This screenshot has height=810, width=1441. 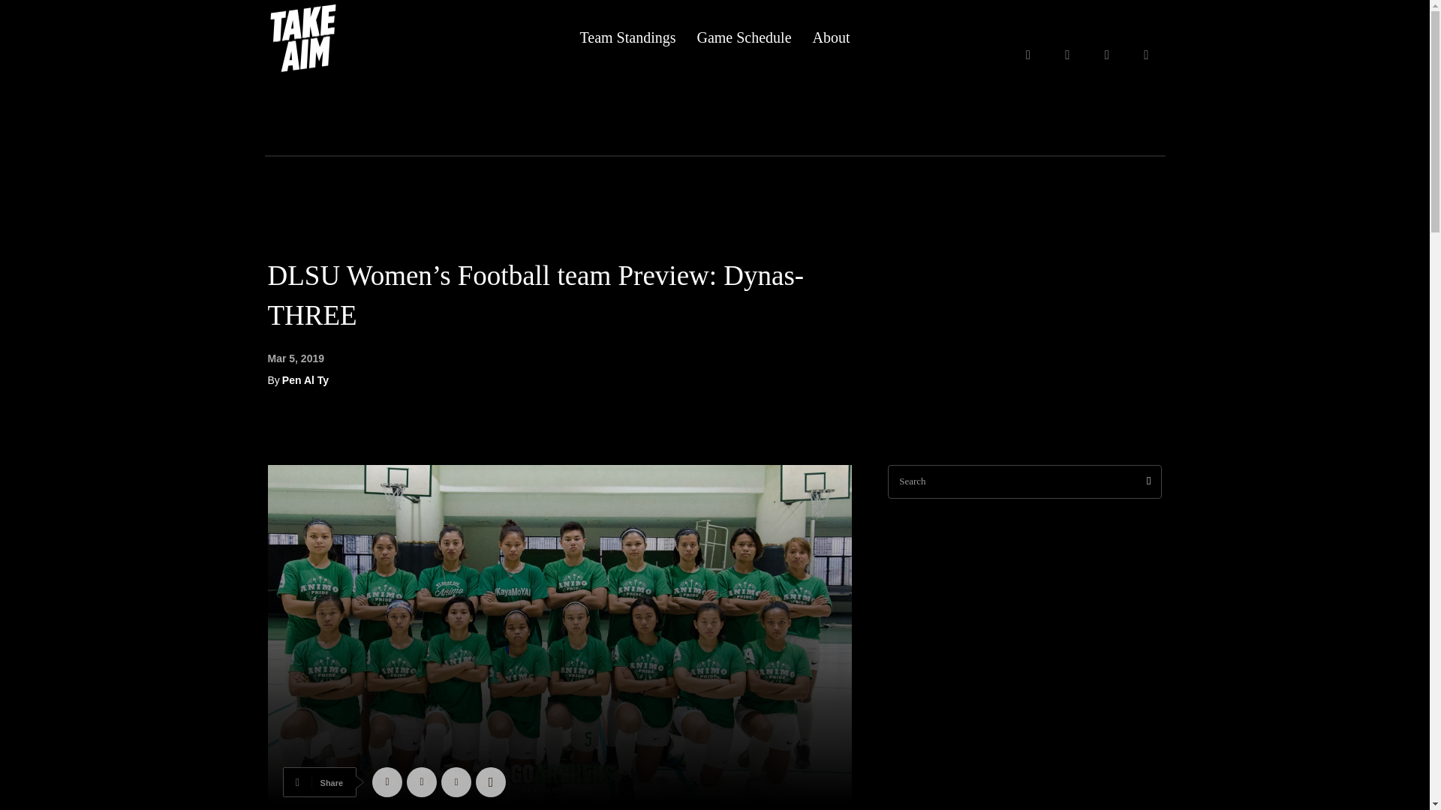 I want to click on Team Standings, so click(x=627, y=37).